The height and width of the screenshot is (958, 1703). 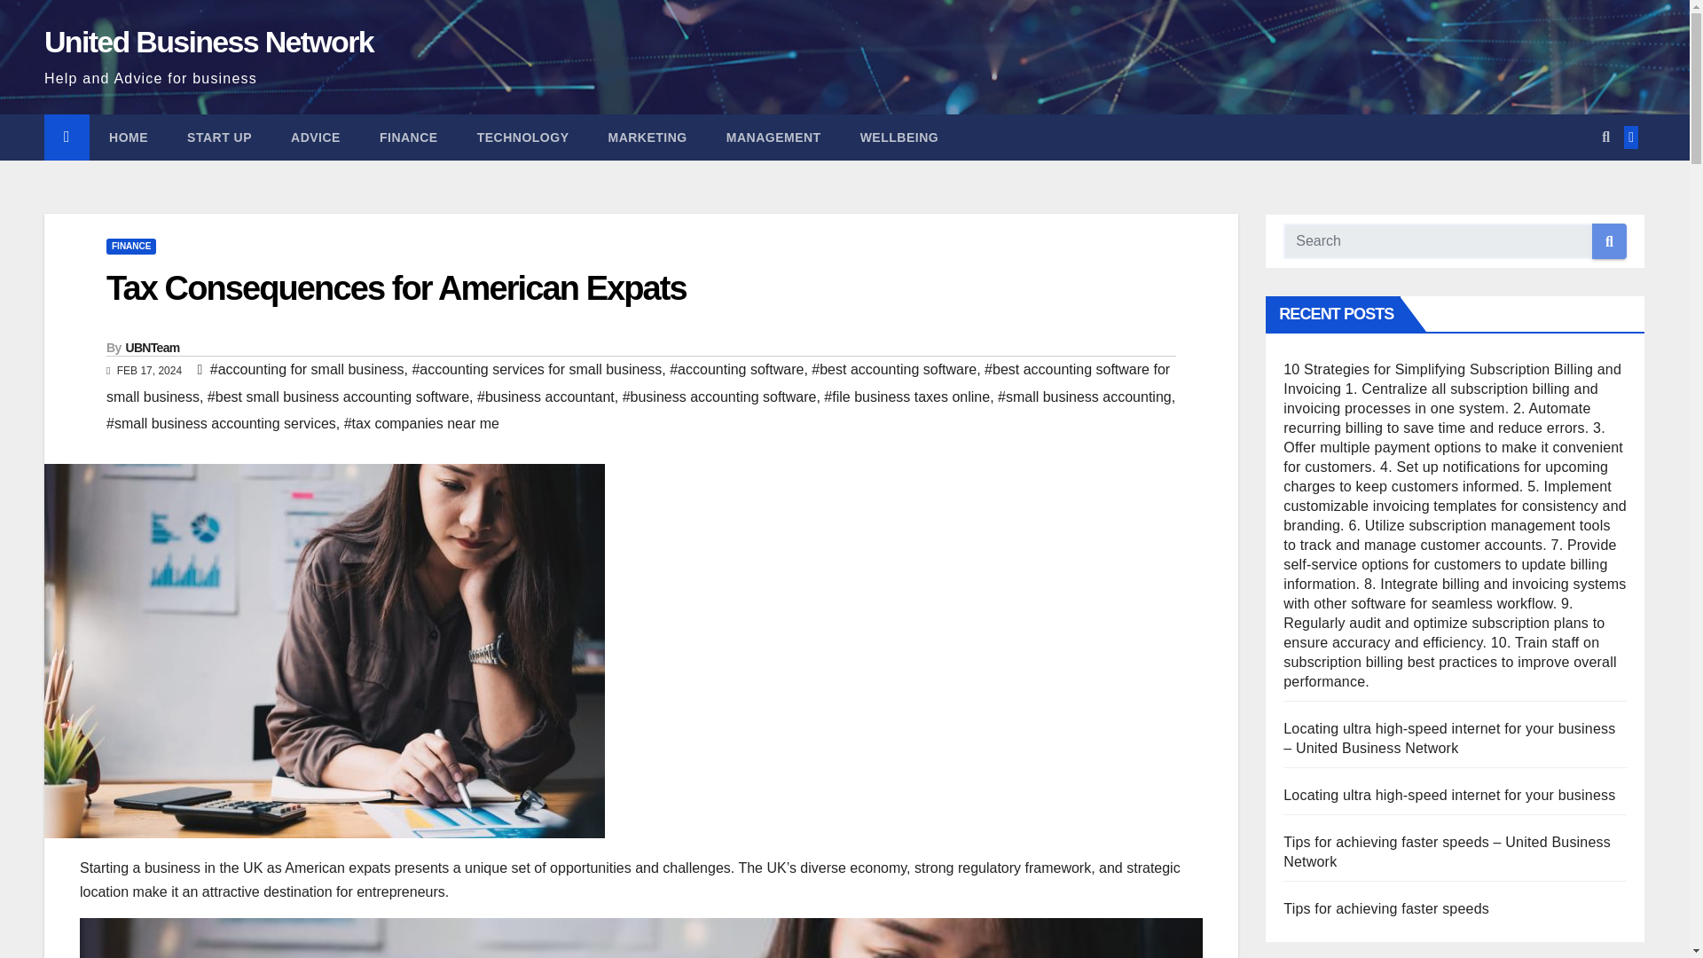 I want to click on TECHNOLOGY, so click(x=523, y=137).